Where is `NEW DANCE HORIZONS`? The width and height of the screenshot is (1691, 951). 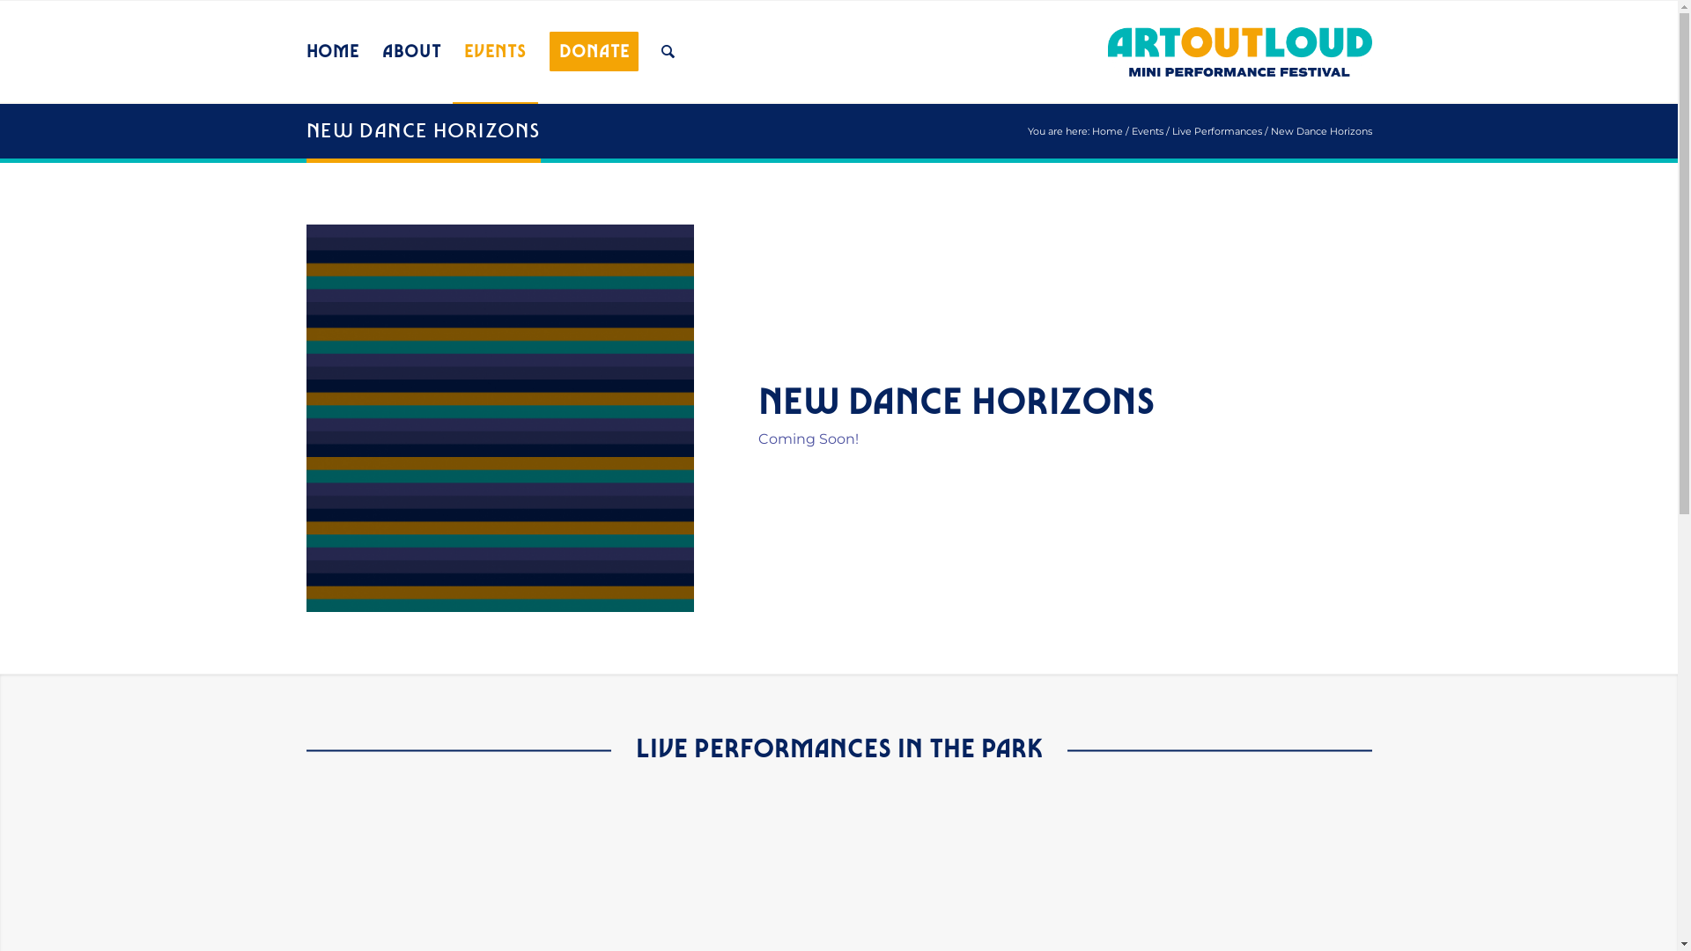 NEW DANCE HORIZONS is located at coordinates (425, 130).